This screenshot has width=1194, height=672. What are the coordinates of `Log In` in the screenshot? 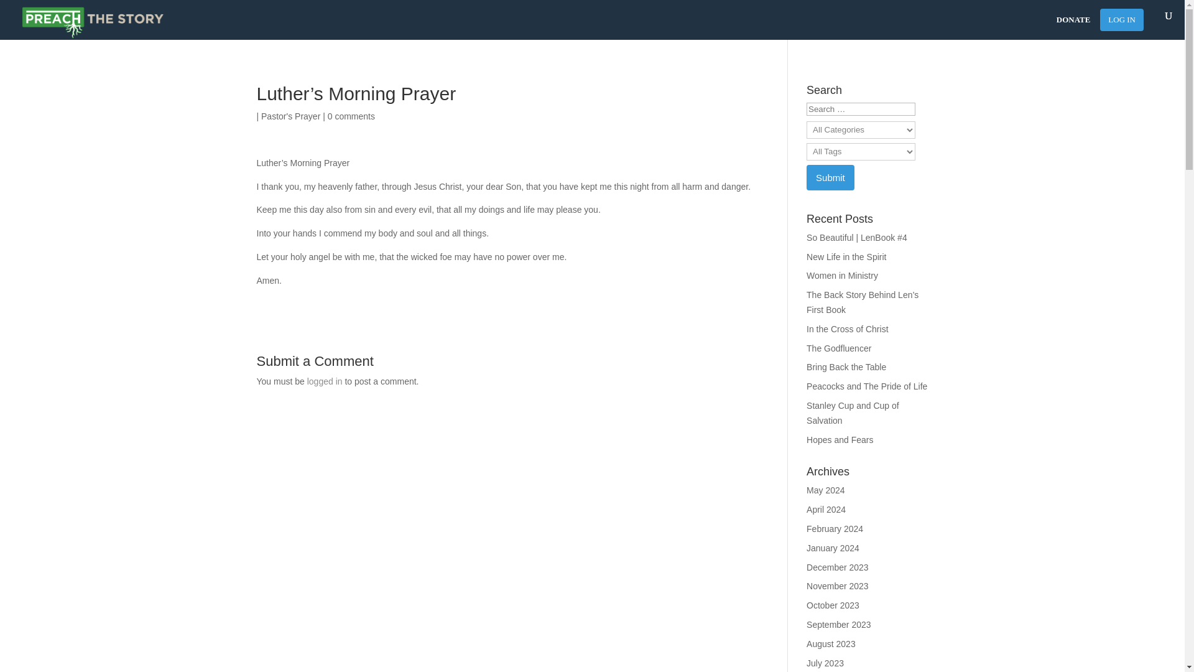 It's located at (1122, 20).